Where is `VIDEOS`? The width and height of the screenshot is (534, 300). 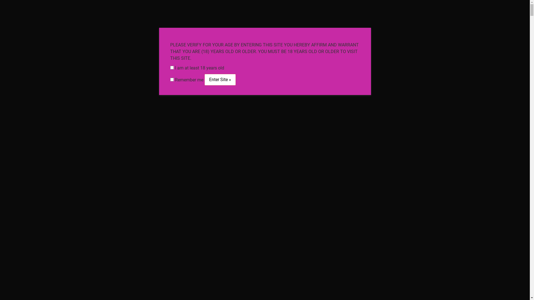 VIDEOS is located at coordinates (155, 72).